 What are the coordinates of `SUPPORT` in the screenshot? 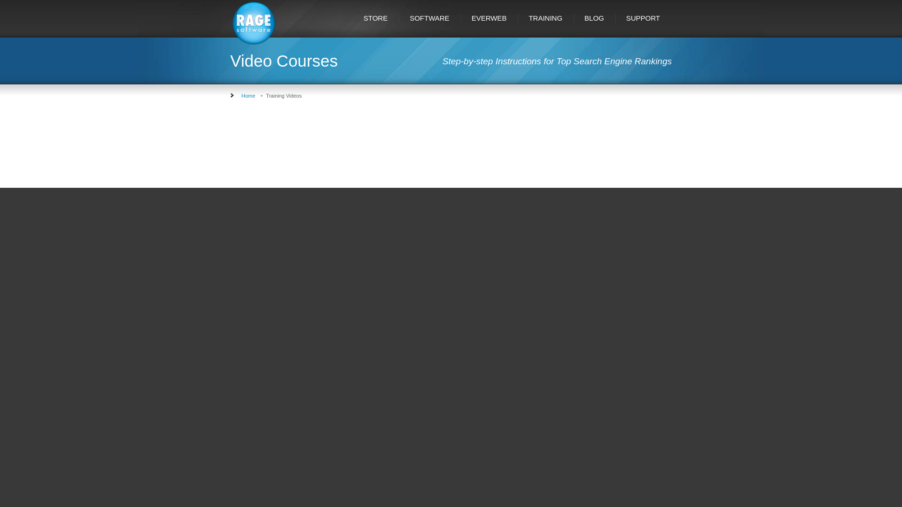 It's located at (644, 18).